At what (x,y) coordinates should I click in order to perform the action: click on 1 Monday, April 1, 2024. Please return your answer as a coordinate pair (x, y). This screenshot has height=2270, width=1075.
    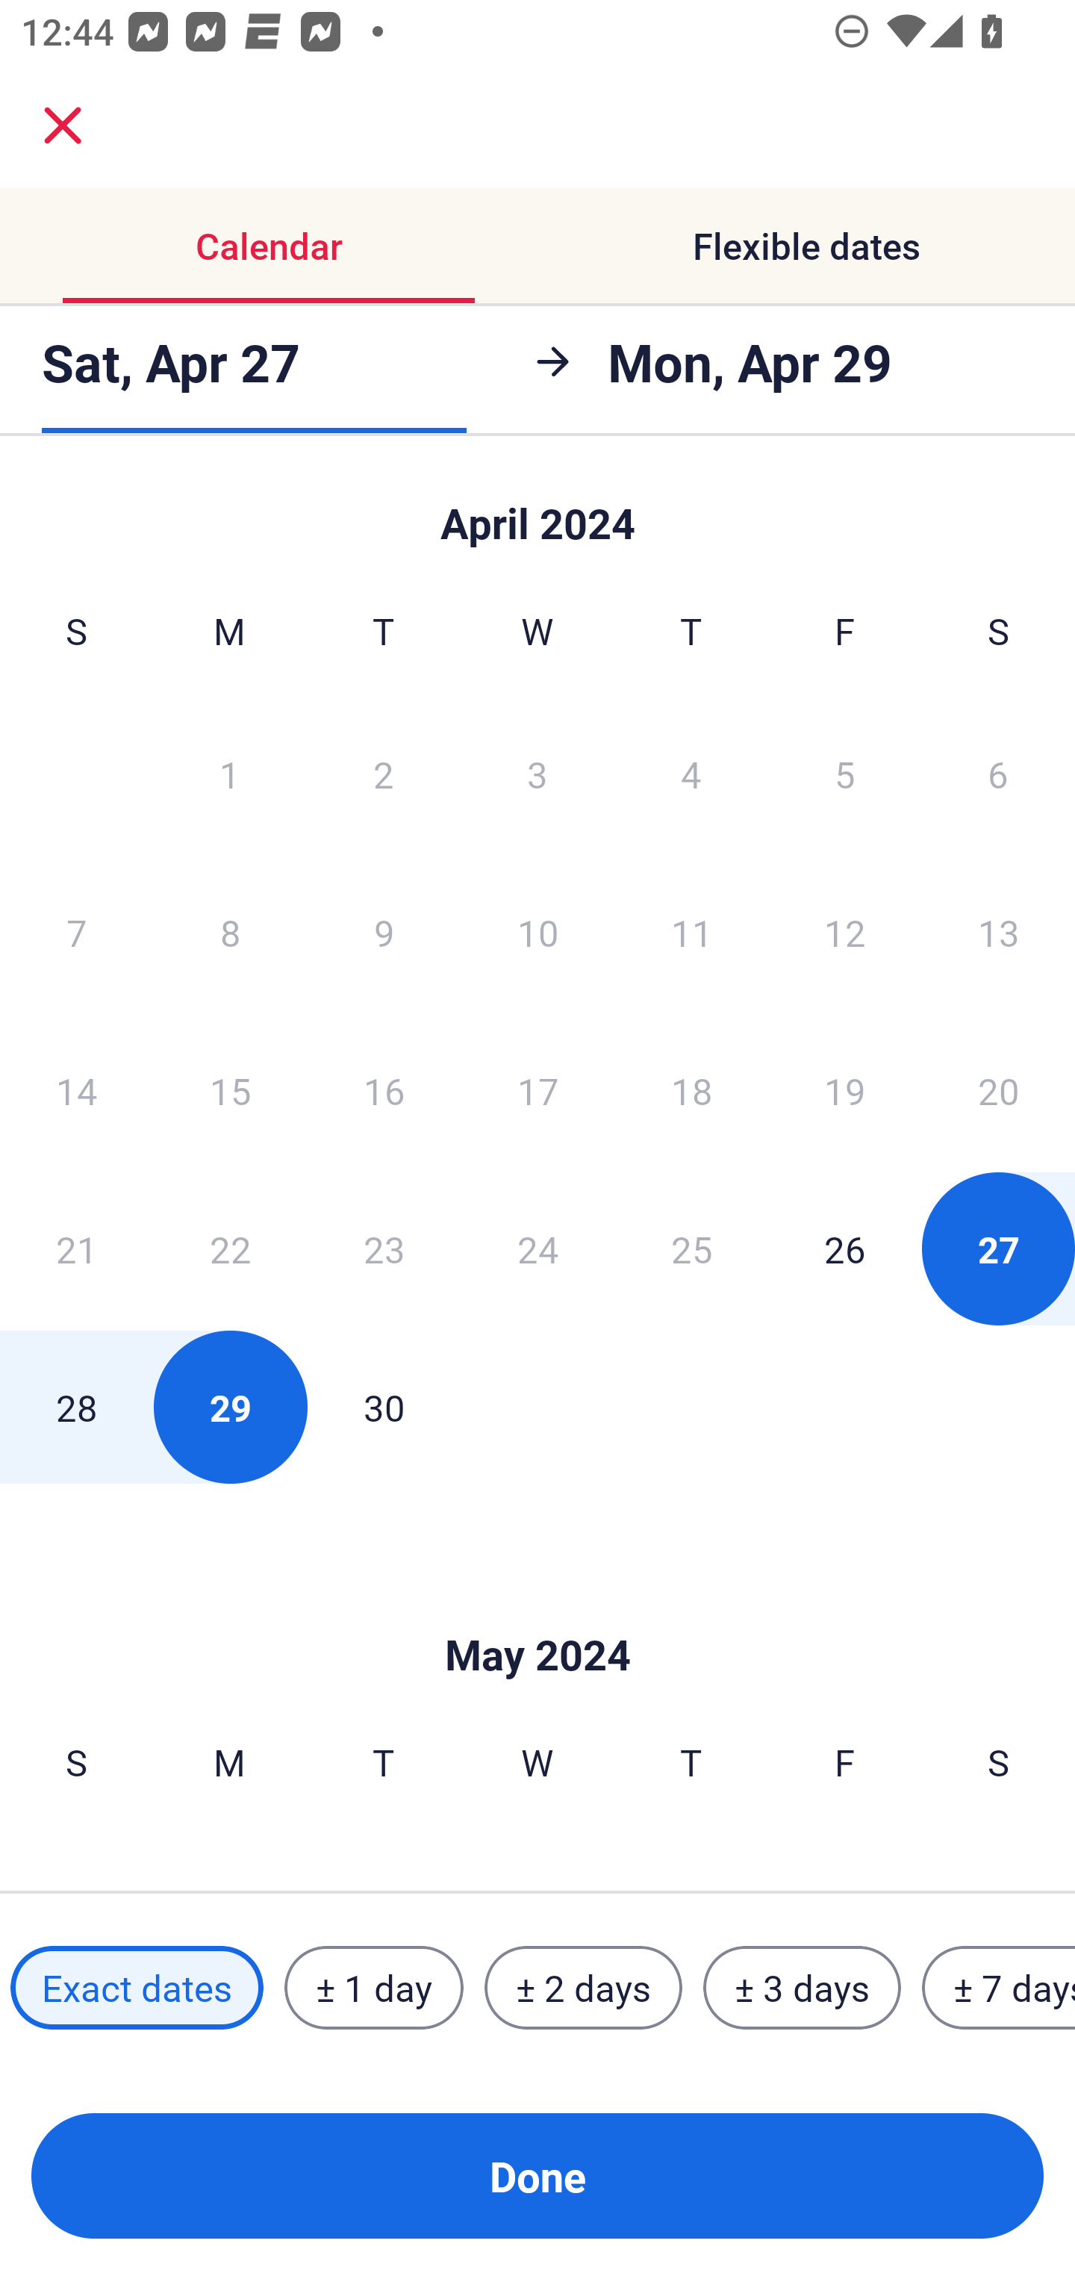
    Looking at the image, I should click on (229, 774).